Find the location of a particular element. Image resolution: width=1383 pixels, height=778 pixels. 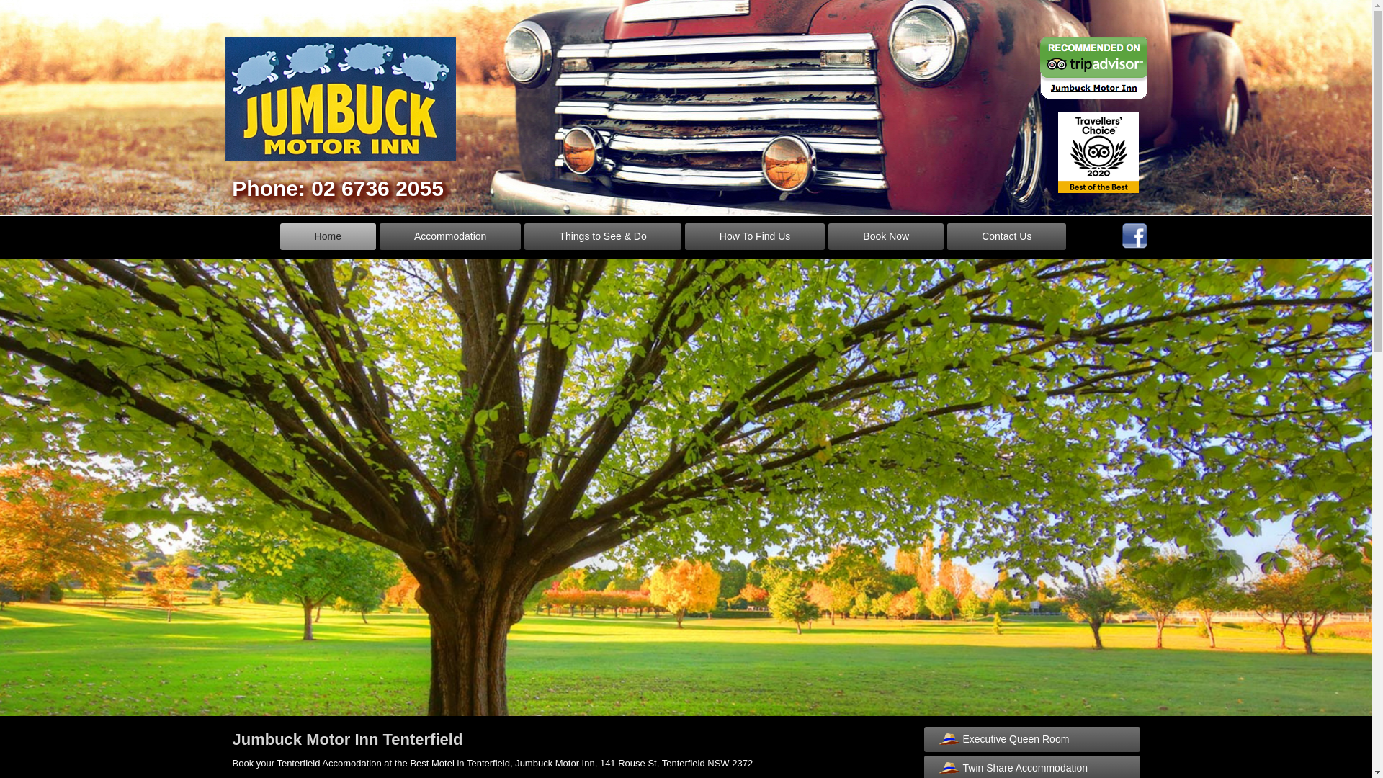

Home is located at coordinates (328, 236).